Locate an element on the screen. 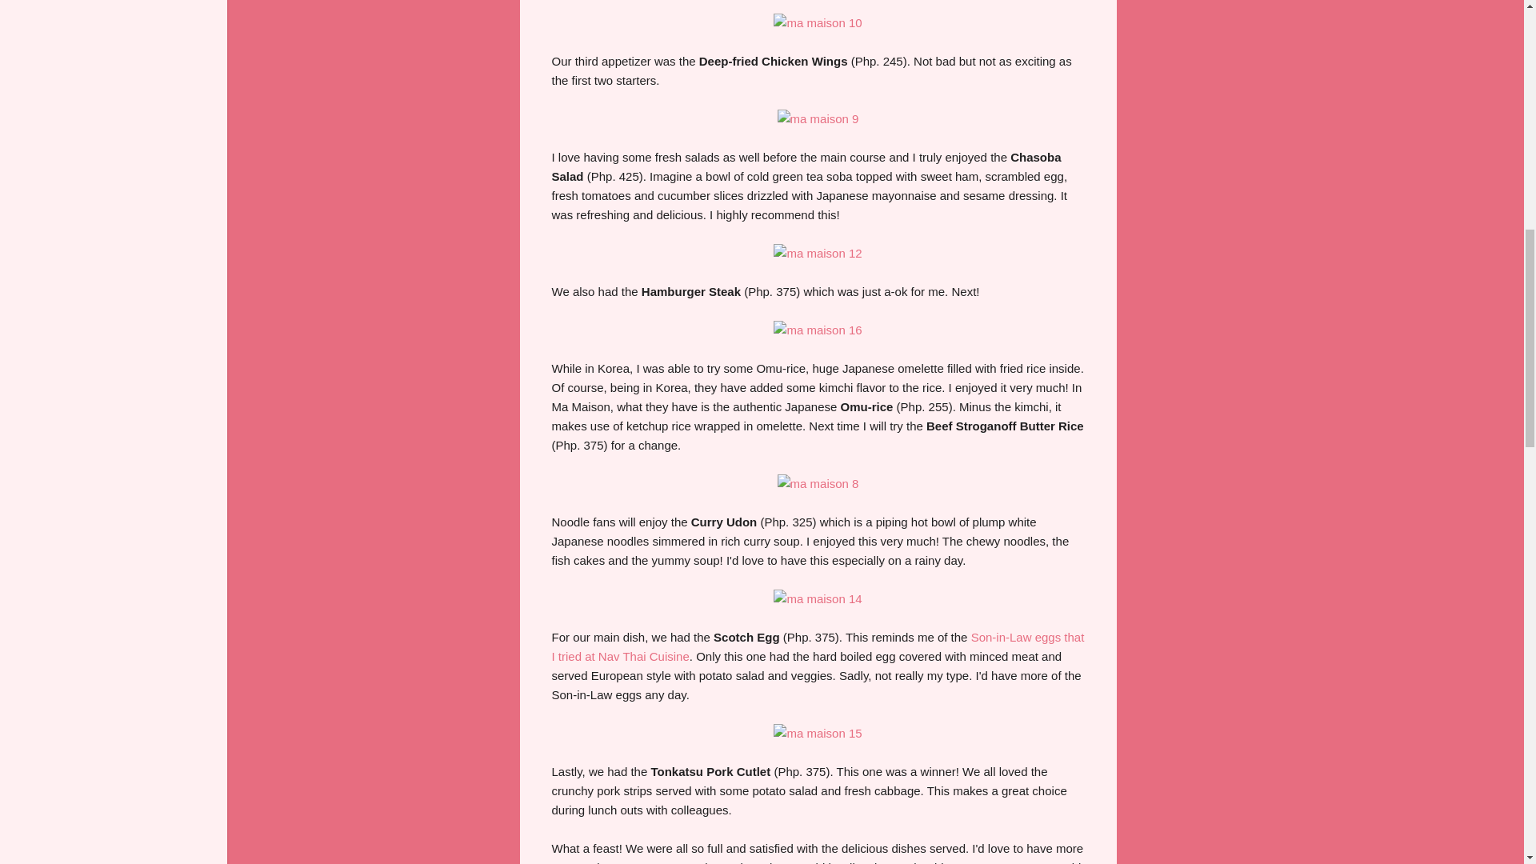  ma maison 12 by frannywanny, on Flickr is located at coordinates (818, 253).